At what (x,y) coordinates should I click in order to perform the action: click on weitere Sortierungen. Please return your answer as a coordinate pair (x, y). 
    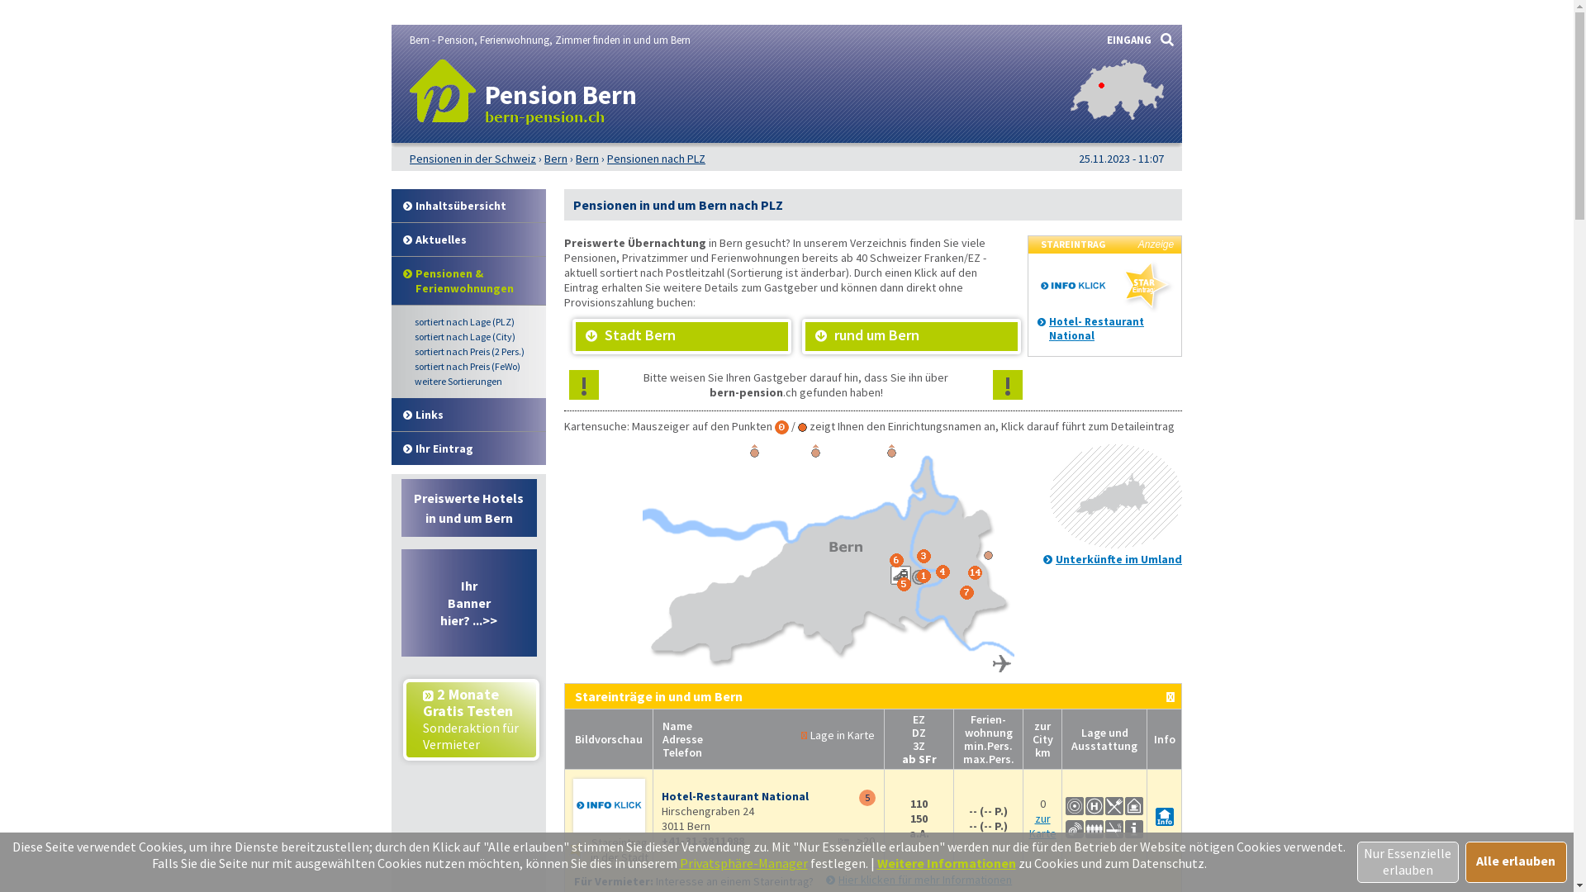
    Looking at the image, I should click on (476, 382).